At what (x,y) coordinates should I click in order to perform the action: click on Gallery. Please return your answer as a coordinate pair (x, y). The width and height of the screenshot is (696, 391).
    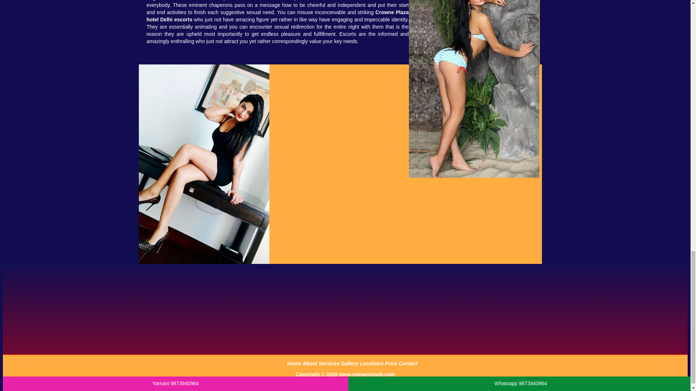
    Looking at the image, I should click on (350, 363).